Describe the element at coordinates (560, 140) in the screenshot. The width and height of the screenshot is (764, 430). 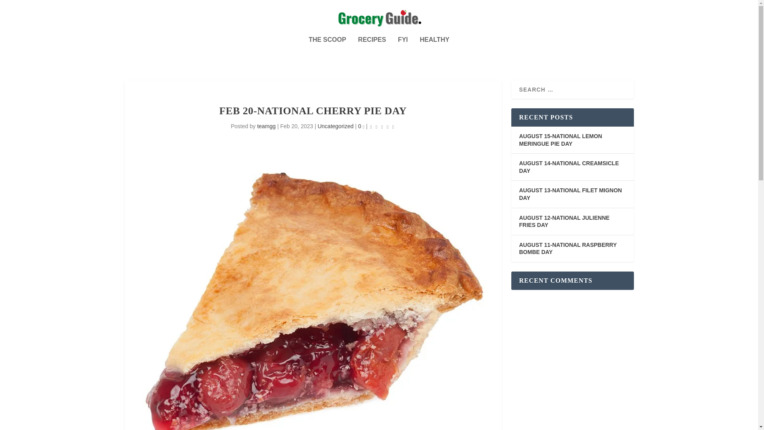
I see `AUGUST 15-NATIONAL LEMON MERINGUE PIE DAY` at that location.